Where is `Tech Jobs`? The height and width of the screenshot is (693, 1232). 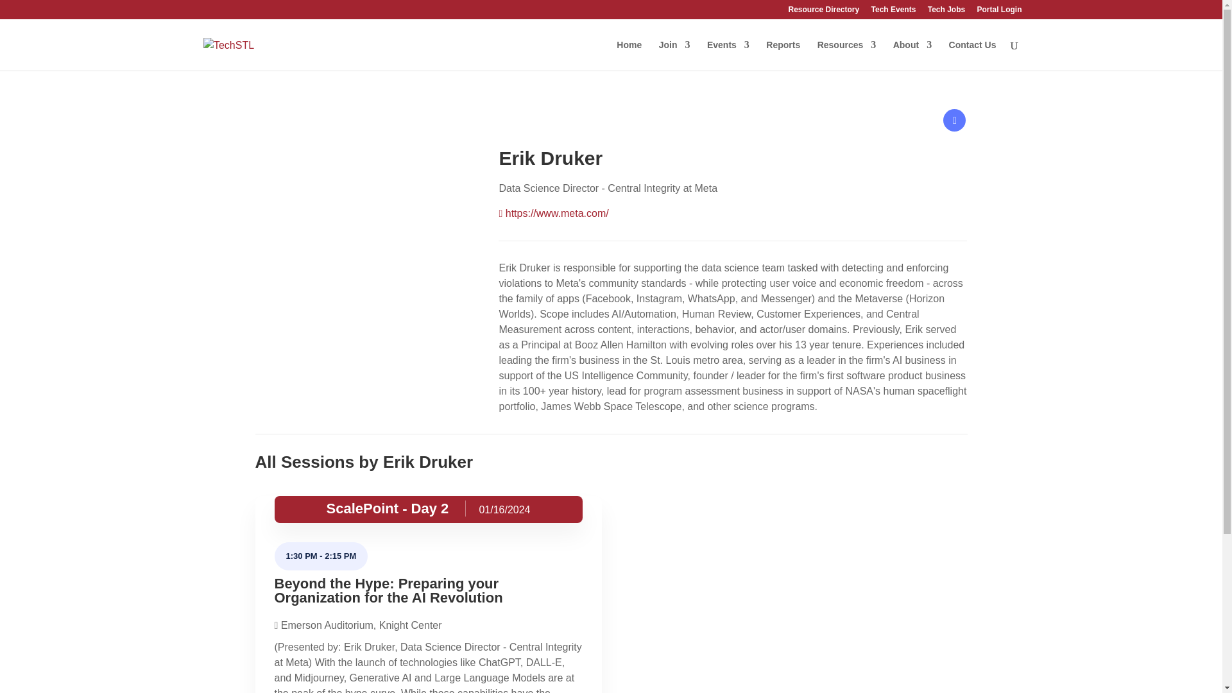 Tech Jobs is located at coordinates (946, 12).